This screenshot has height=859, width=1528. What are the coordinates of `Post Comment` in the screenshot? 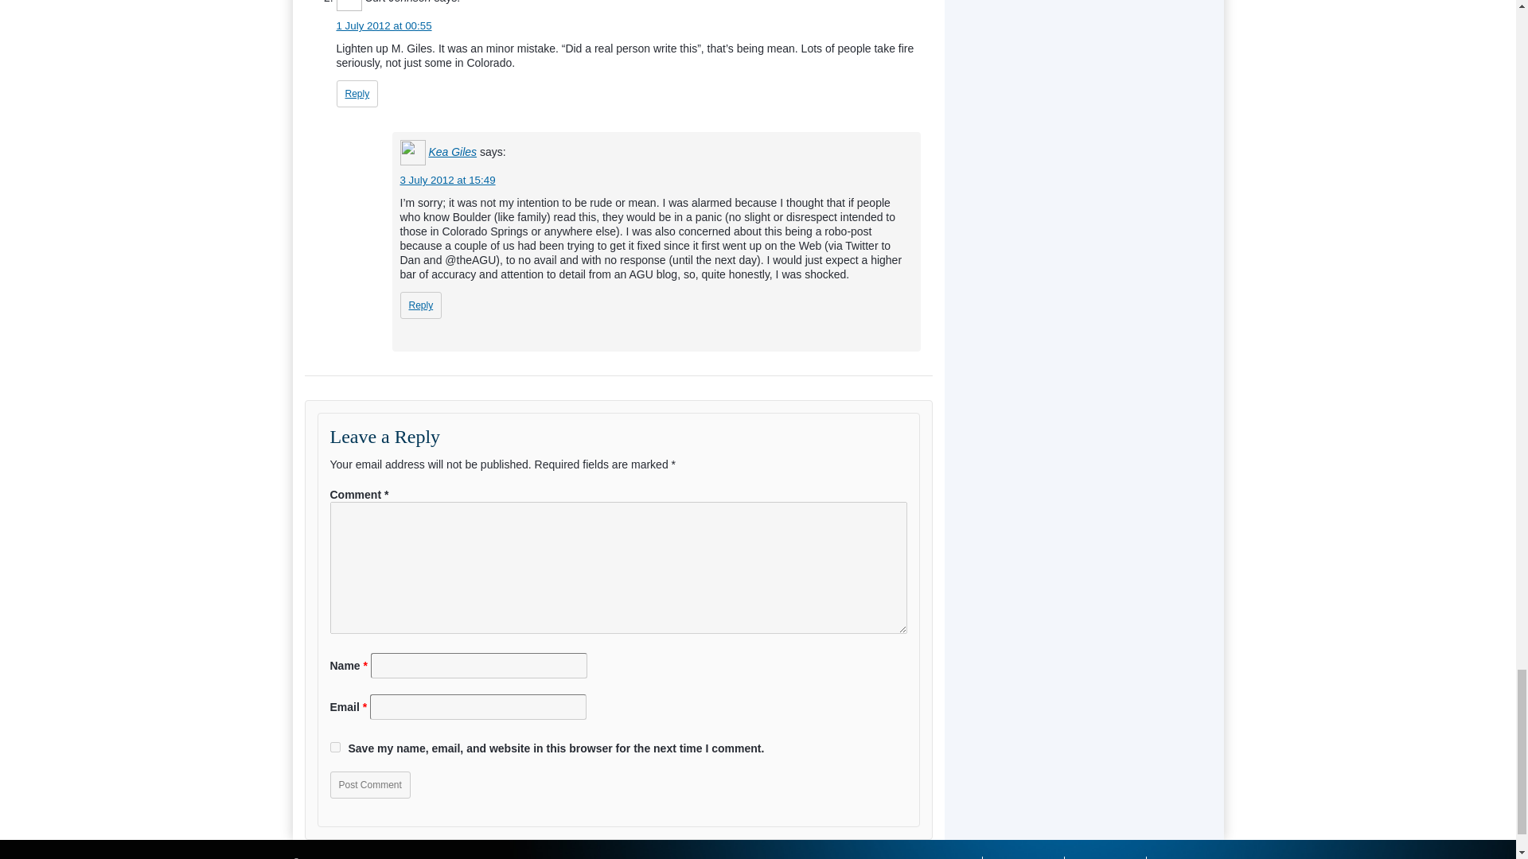 It's located at (369, 784).